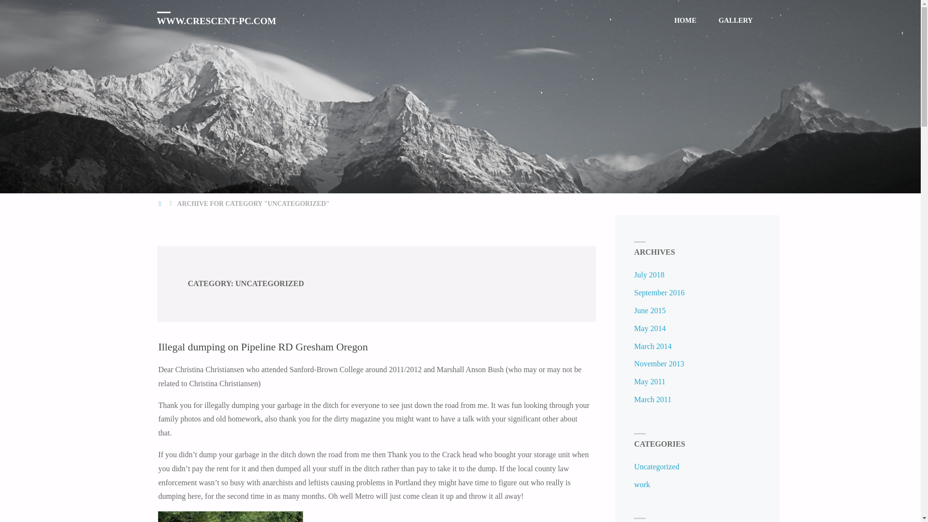 This screenshot has width=928, height=522. I want to click on Computer service and repair, so click(216, 20).